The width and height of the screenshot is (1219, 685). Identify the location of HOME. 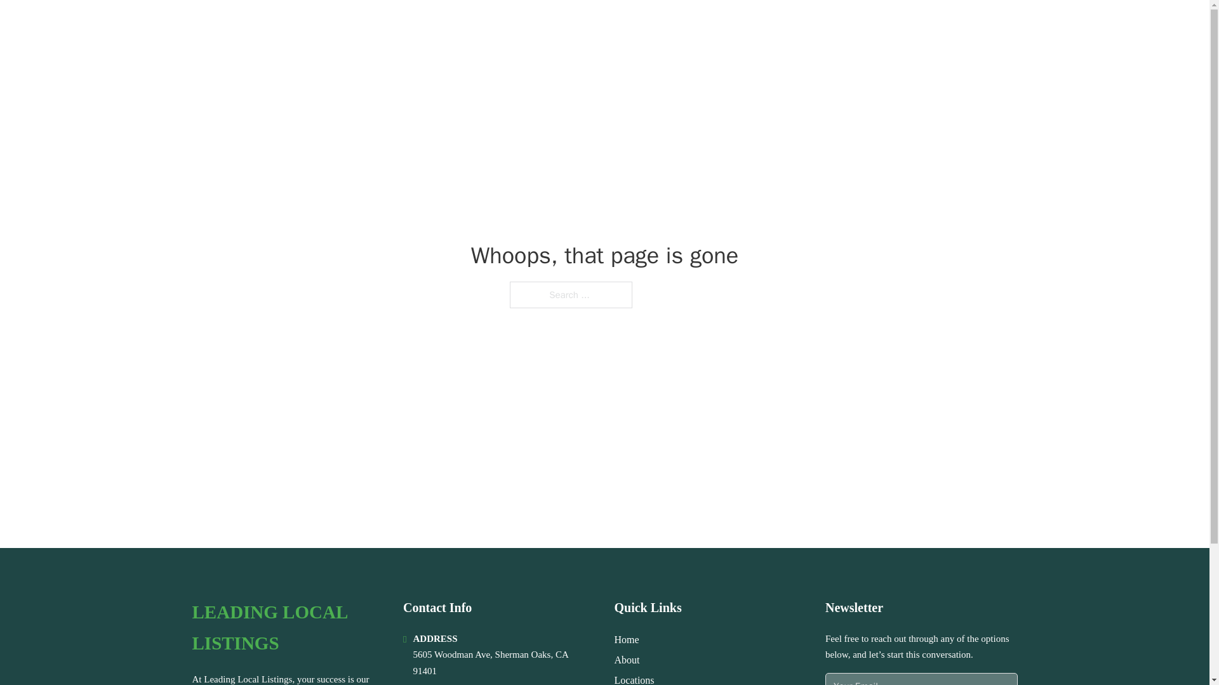
(858, 27).